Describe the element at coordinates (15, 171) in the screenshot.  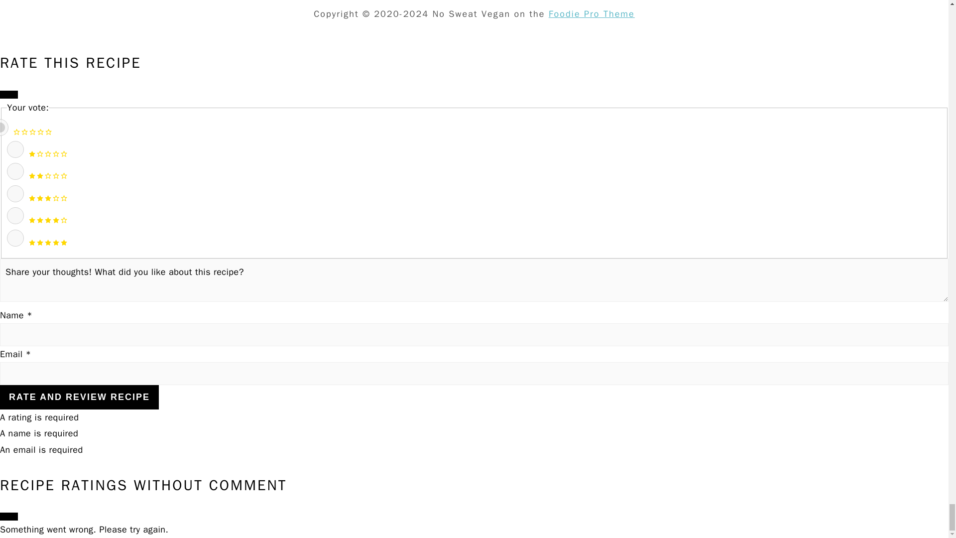
I see `2` at that location.